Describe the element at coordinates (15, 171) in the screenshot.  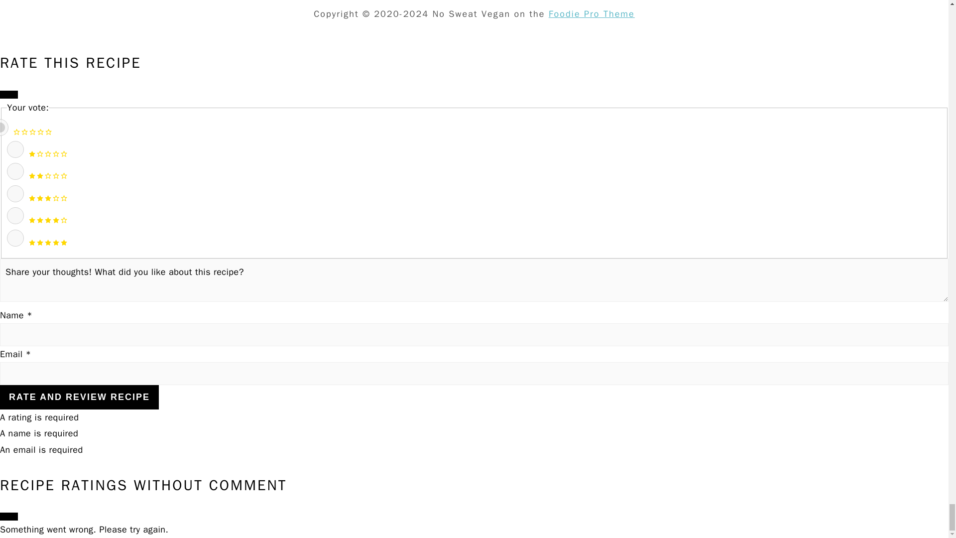
I see `2` at that location.